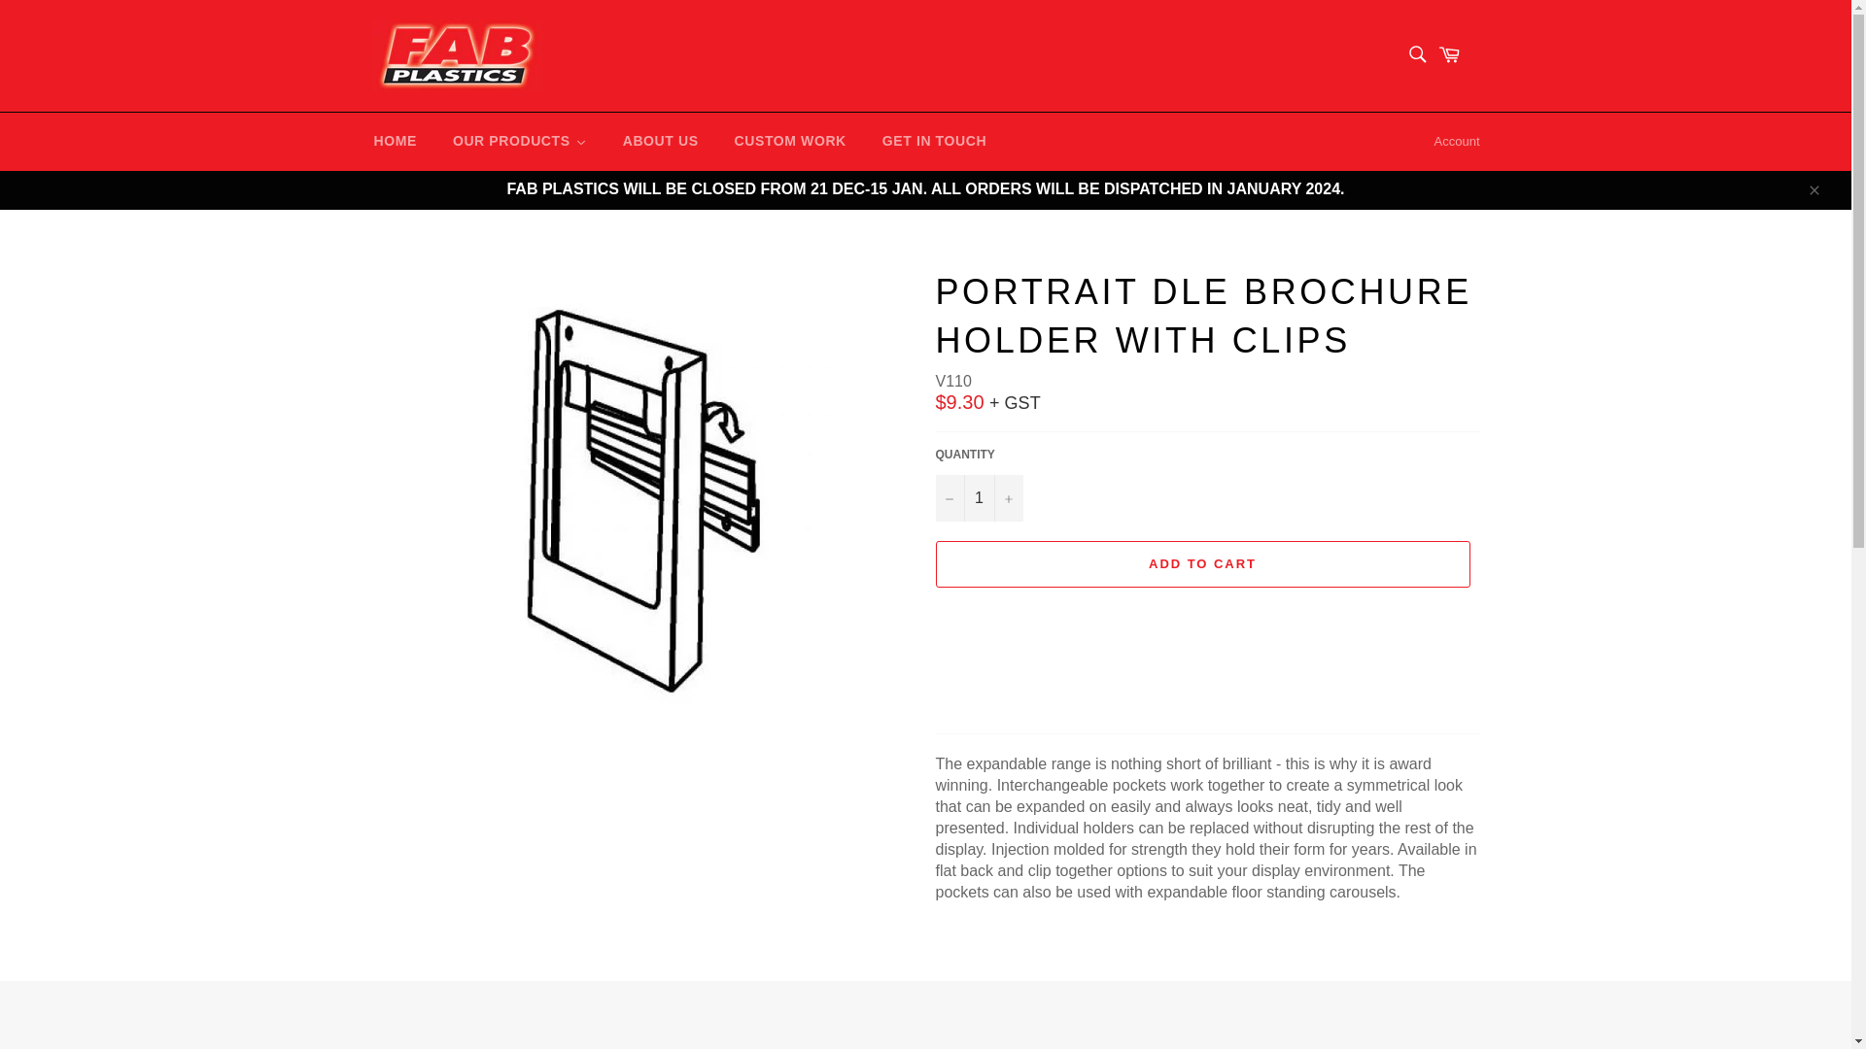 This screenshot has height=1049, width=1866. What do you see at coordinates (515, 142) in the screenshot?
I see `Our Products` at bounding box center [515, 142].